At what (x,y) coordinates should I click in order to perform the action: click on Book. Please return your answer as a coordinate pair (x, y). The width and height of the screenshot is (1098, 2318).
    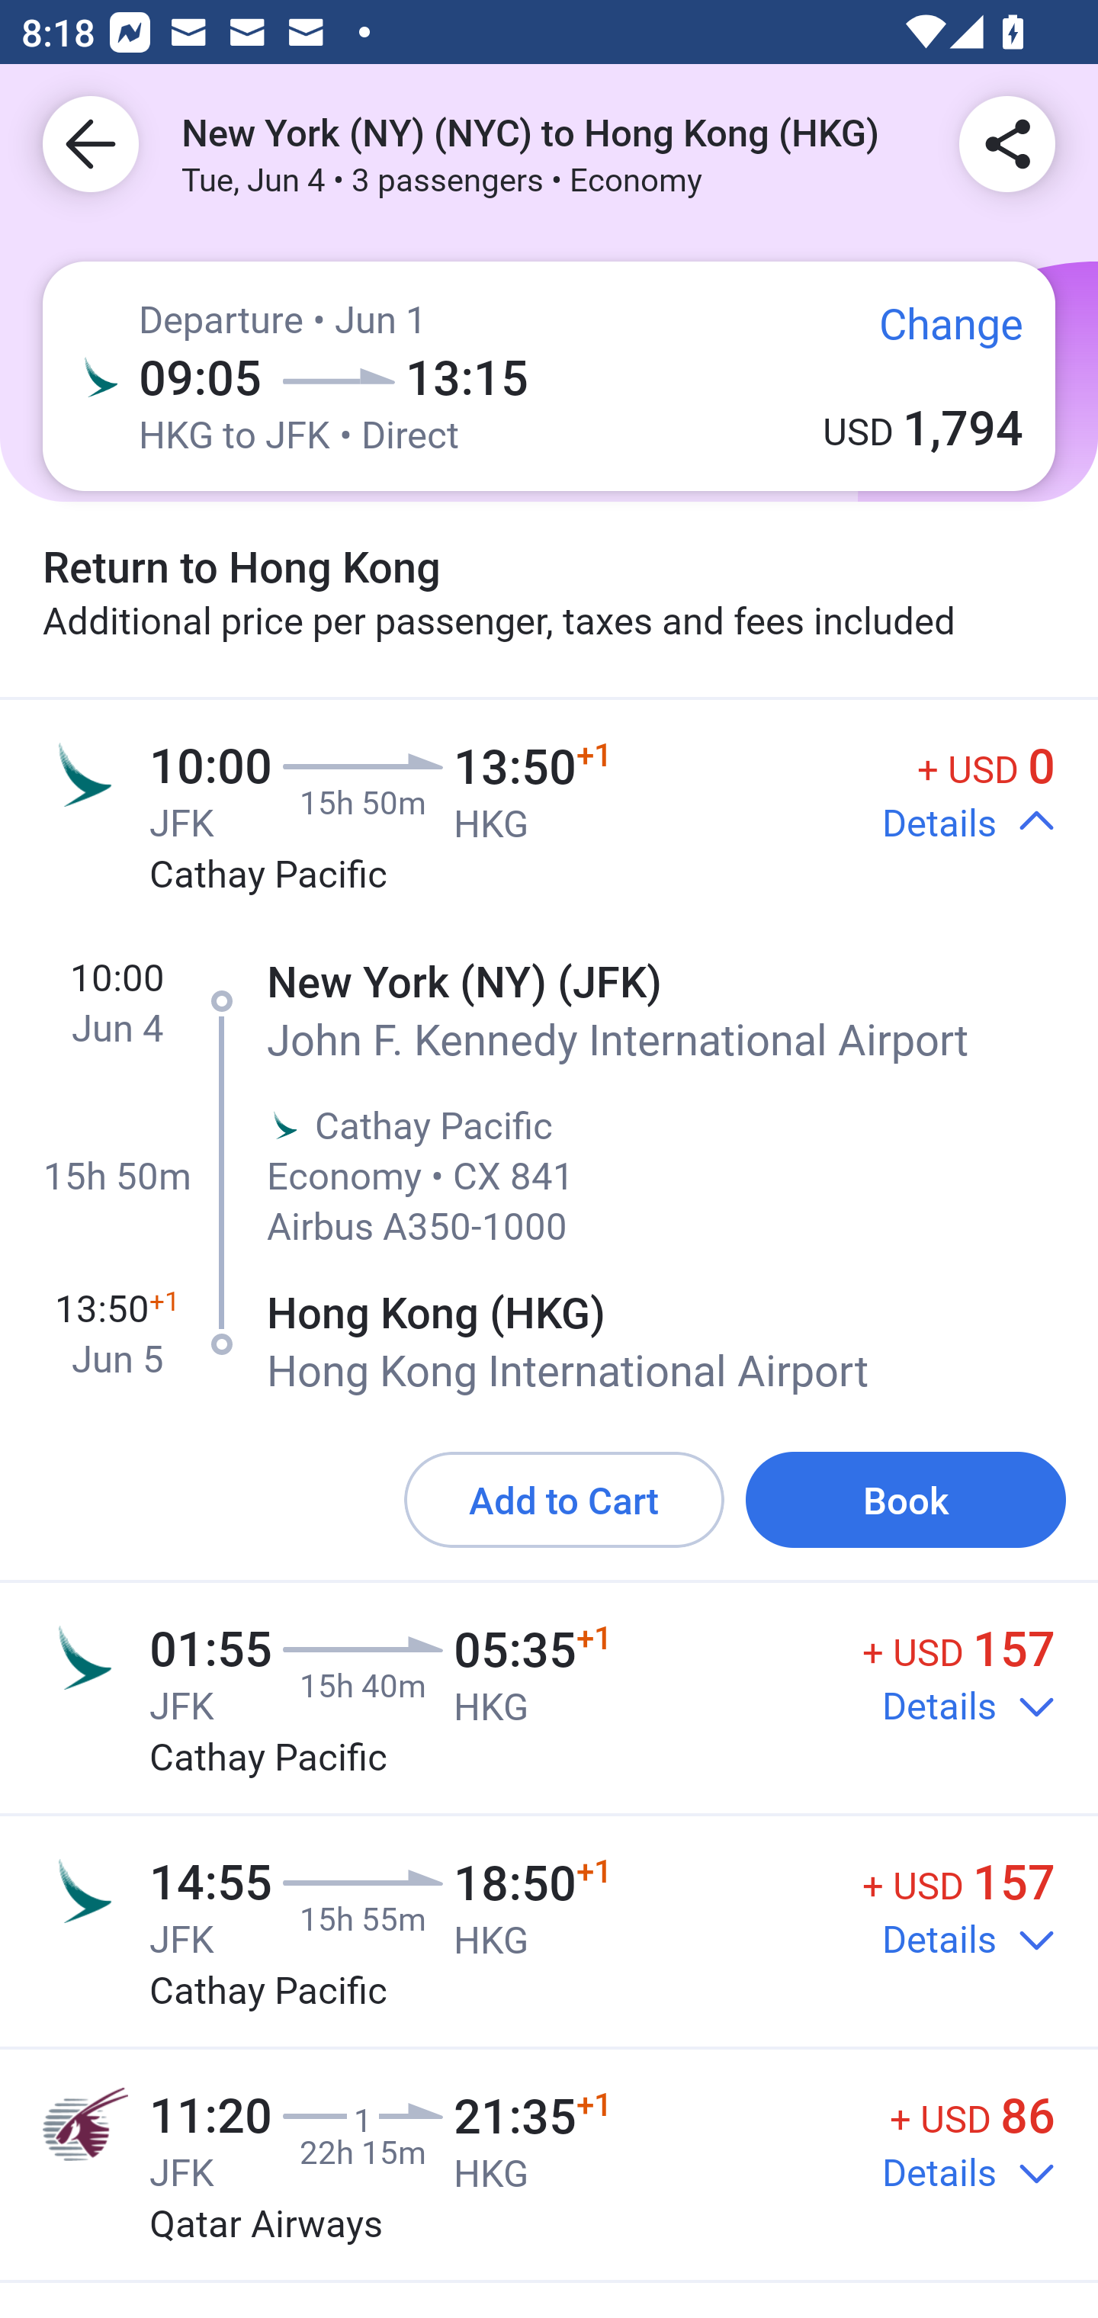
    Looking at the image, I should click on (906, 1499).